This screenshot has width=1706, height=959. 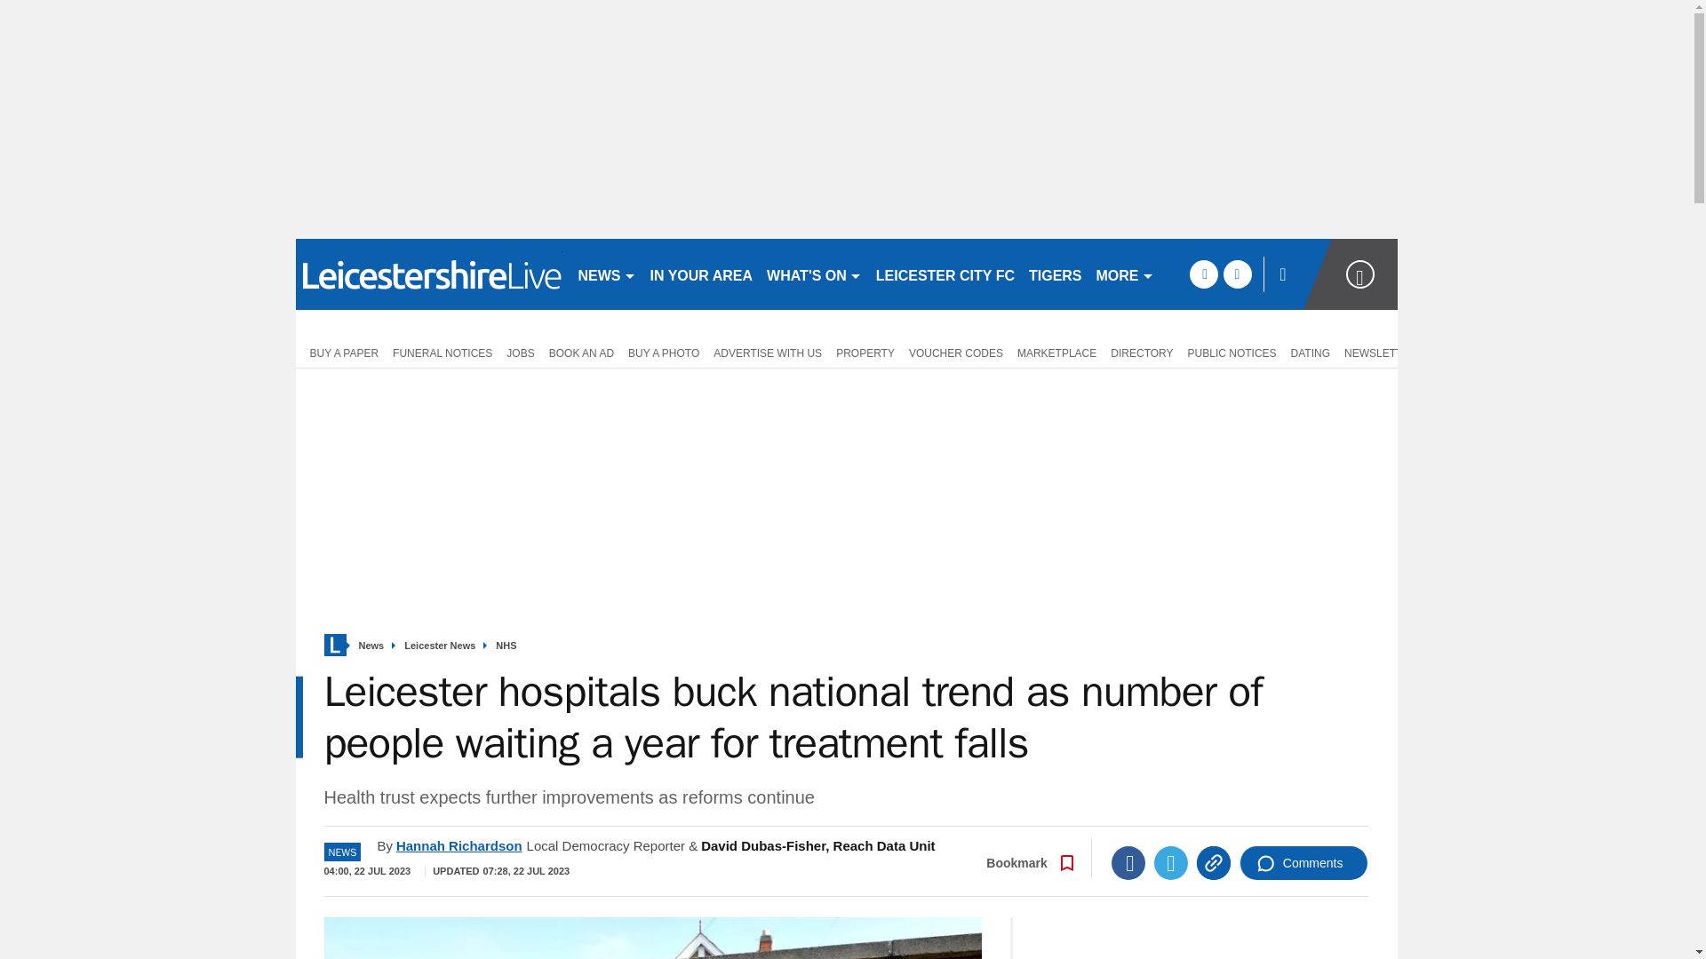 What do you see at coordinates (1203, 273) in the screenshot?
I see `facebook` at bounding box center [1203, 273].